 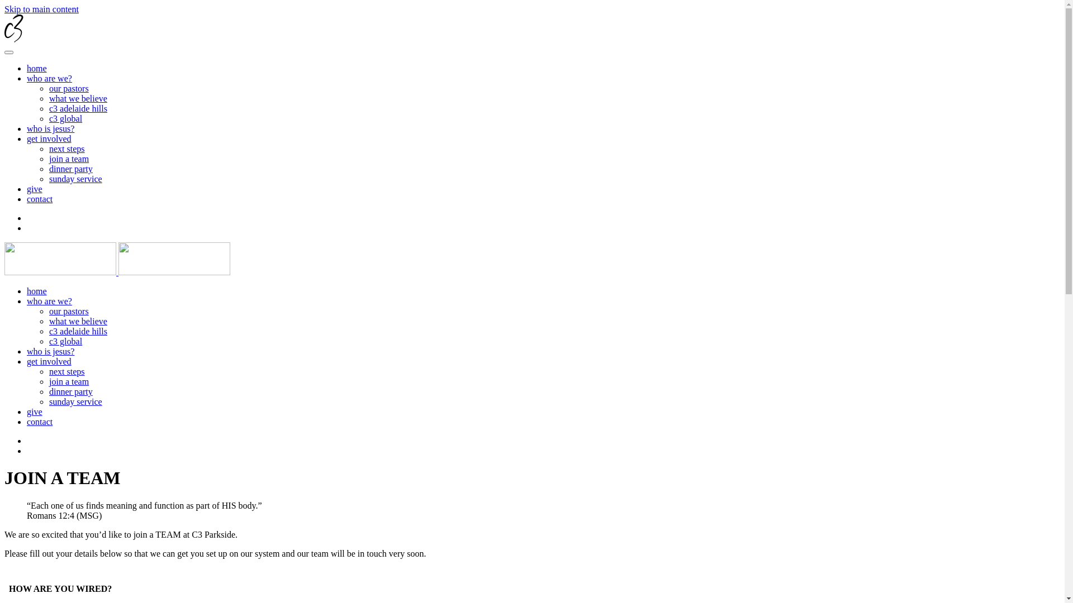 What do you see at coordinates (35, 189) in the screenshot?
I see `give` at bounding box center [35, 189].